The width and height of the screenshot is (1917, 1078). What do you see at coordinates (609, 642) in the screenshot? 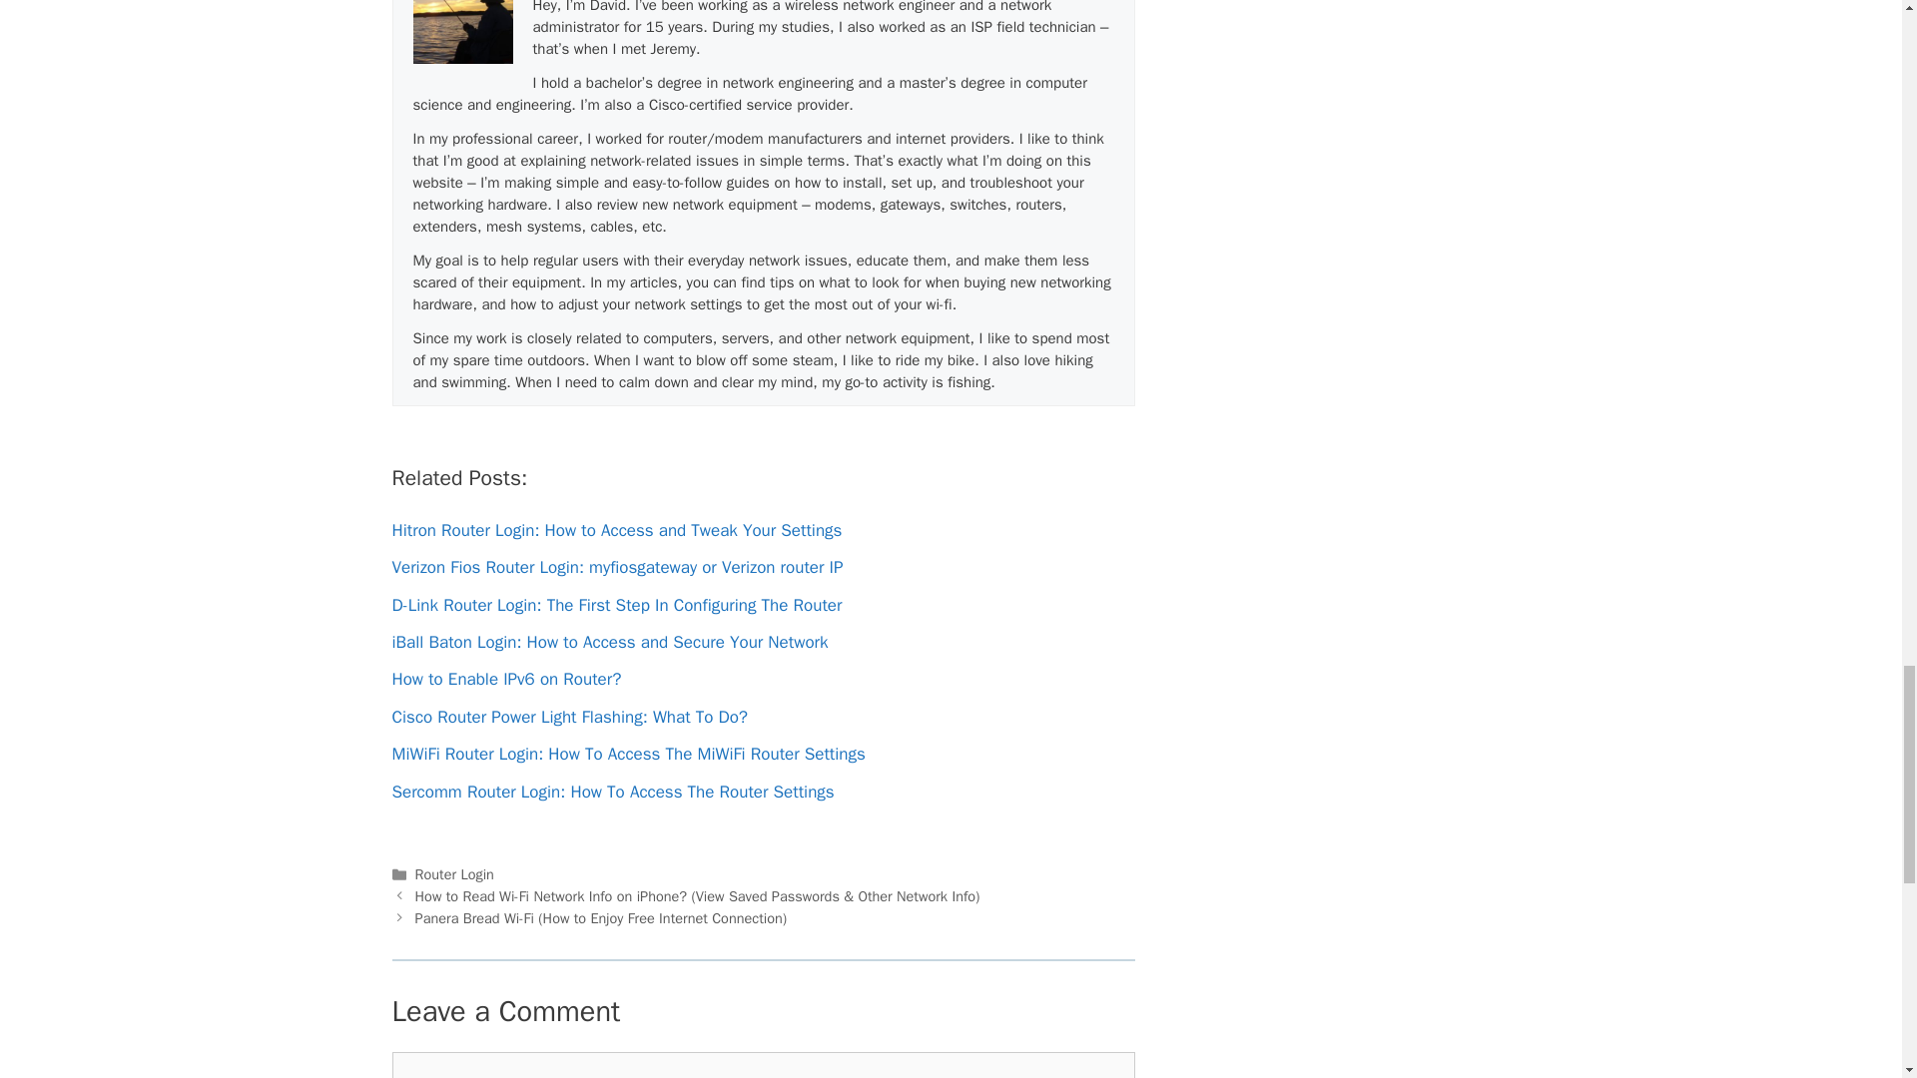
I see `iBall Baton Login: How to Access and Secure Your Network` at bounding box center [609, 642].